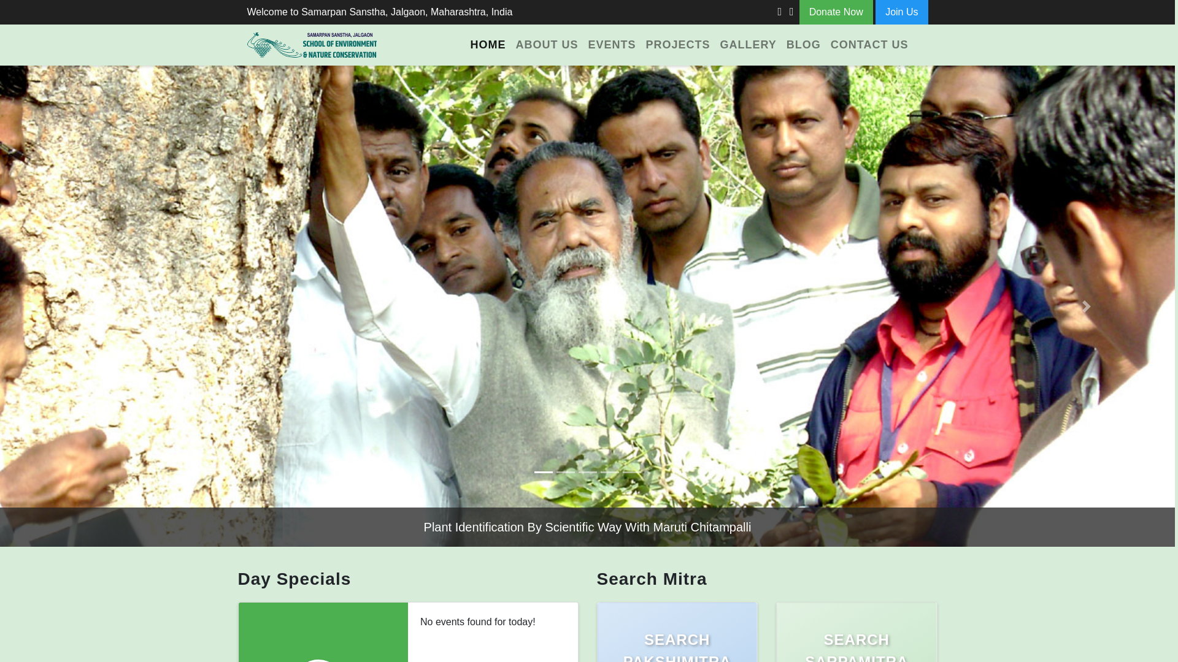  What do you see at coordinates (869, 45) in the screenshot?
I see `CONTACT US` at bounding box center [869, 45].